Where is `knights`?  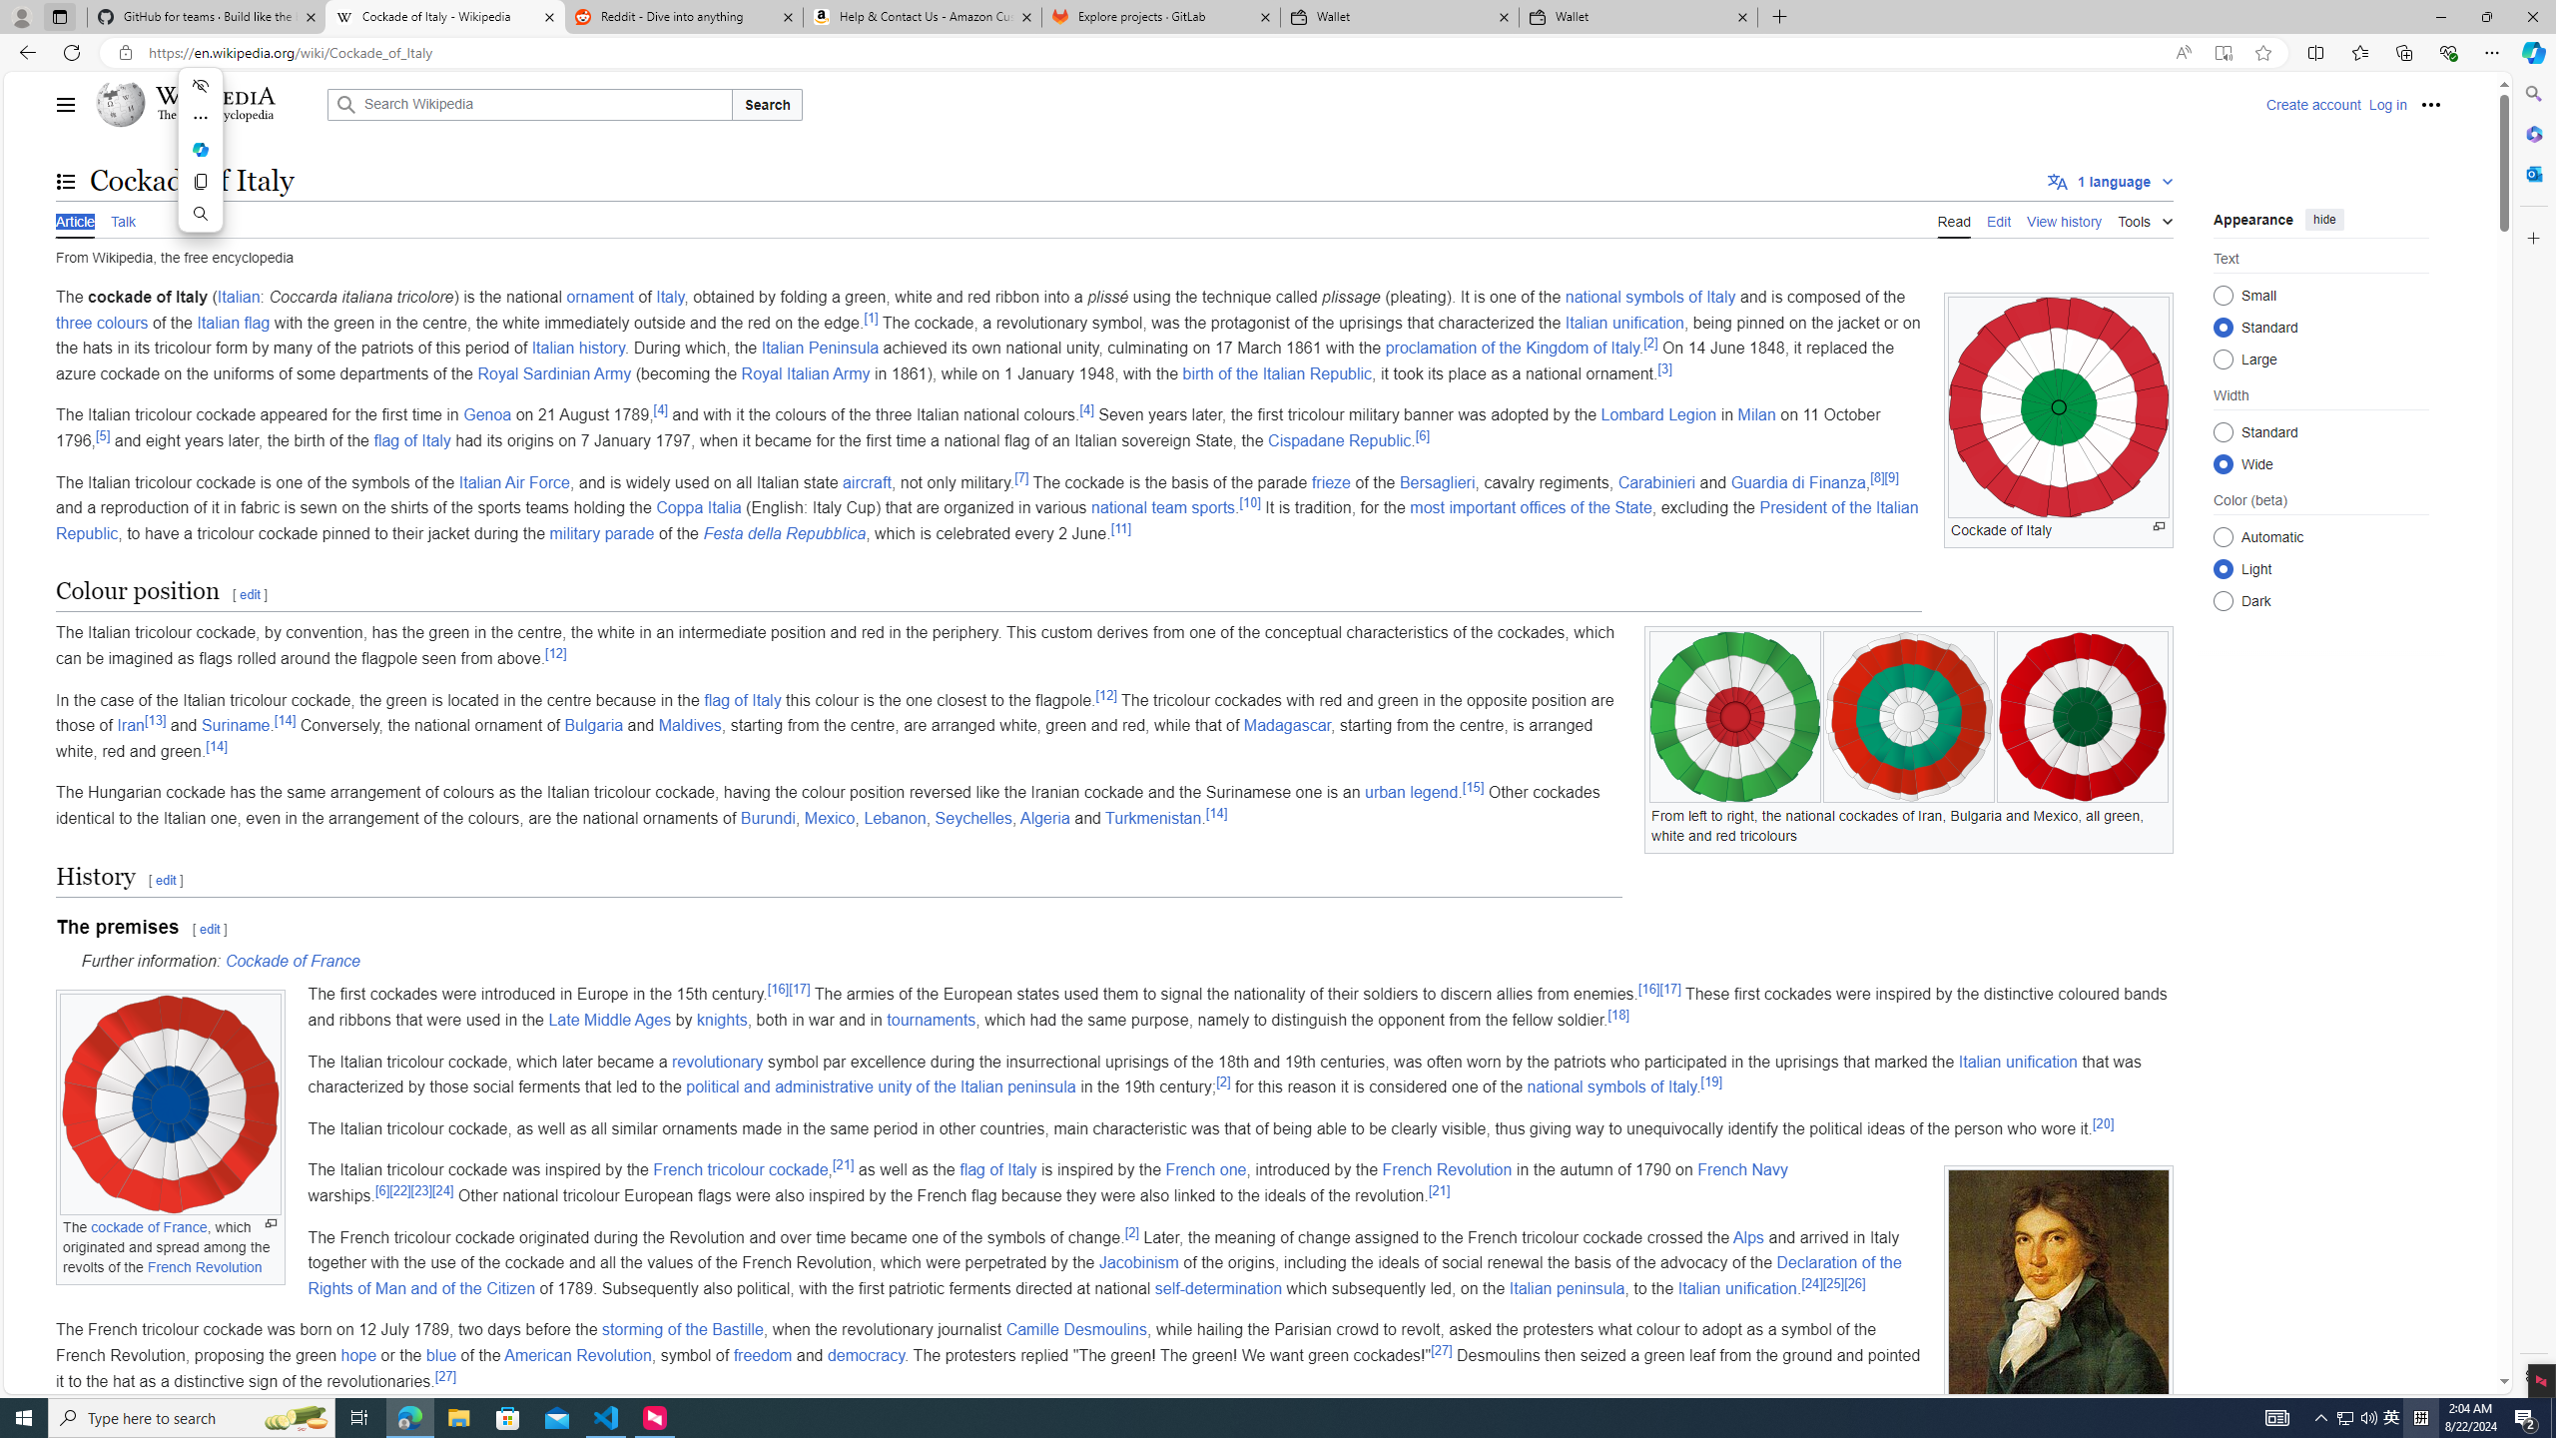 knights is located at coordinates (722, 1019).